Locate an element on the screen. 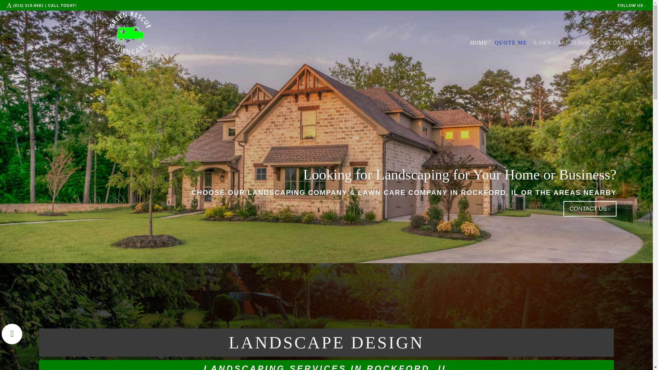 The image size is (658, 370). CONTACT US is located at coordinates (627, 43).